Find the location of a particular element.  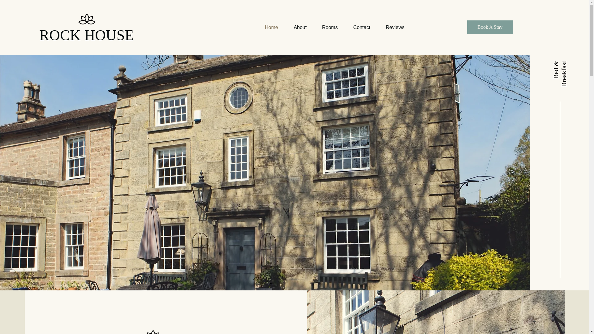

Contact is located at coordinates (362, 27).